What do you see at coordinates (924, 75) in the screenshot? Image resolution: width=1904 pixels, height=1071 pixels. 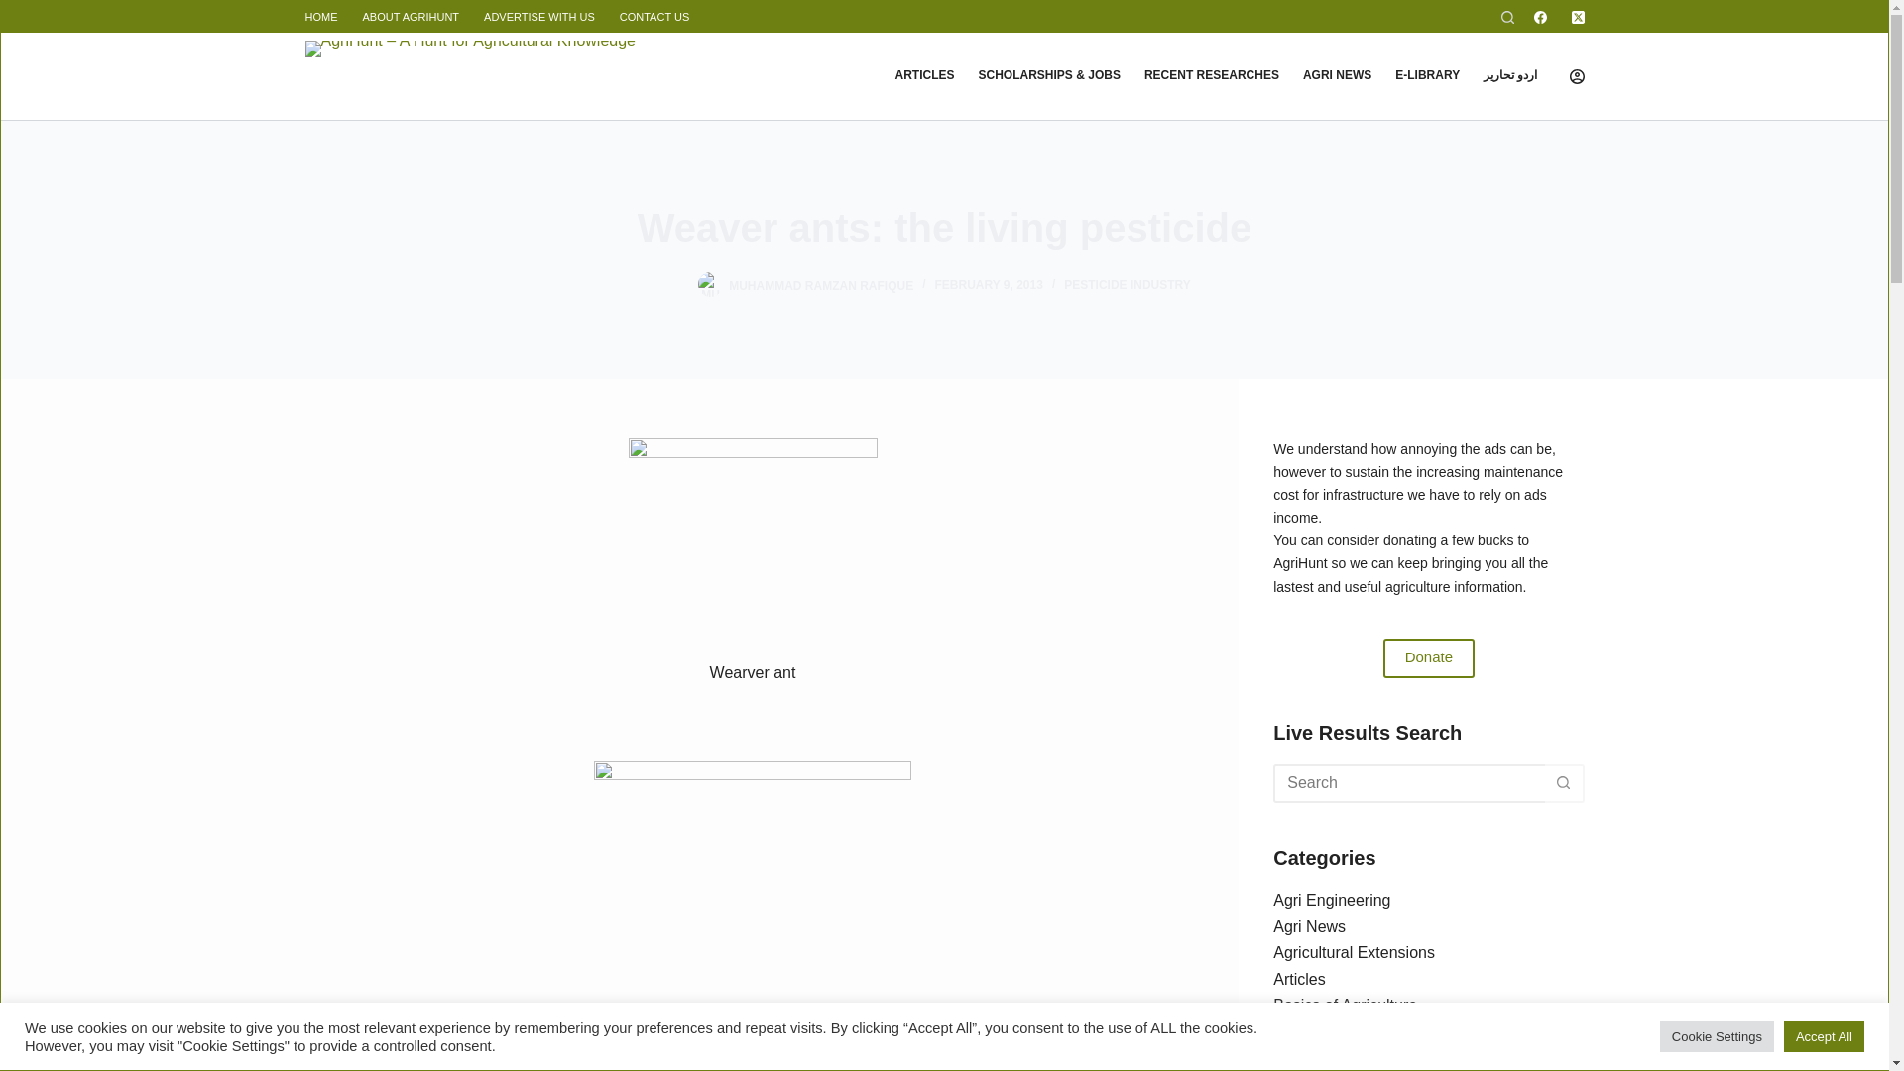 I see `ARTICLES` at bounding box center [924, 75].